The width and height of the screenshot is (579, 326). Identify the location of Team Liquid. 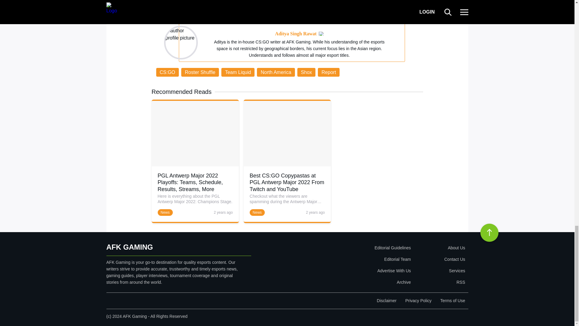
(238, 72).